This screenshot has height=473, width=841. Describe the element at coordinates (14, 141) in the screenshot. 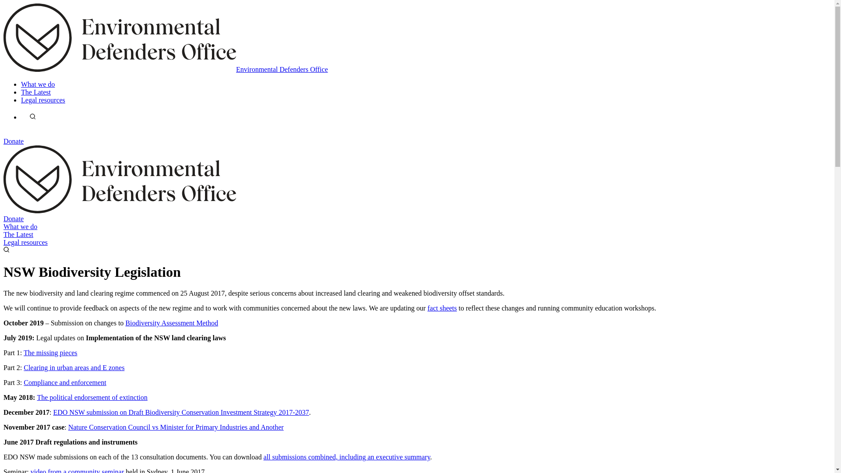

I see `Donate` at that location.